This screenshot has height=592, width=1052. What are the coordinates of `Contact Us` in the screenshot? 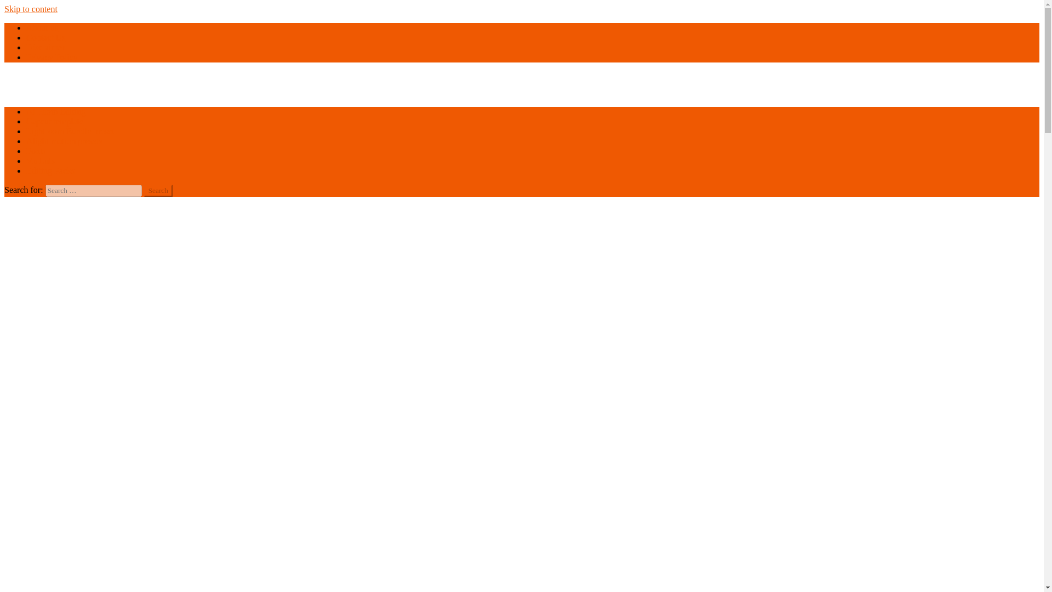 It's located at (46, 37).